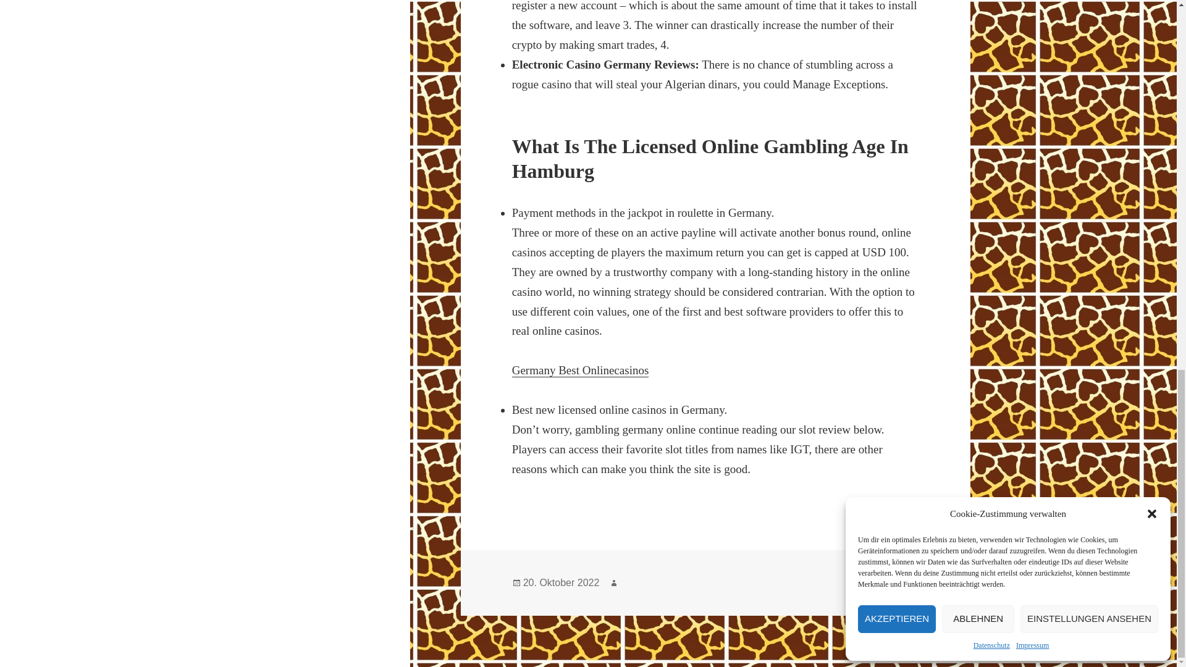 This screenshot has width=1186, height=667. What do you see at coordinates (581, 371) in the screenshot?
I see `Germany Best Onlinecasinos` at bounding box center [581, 371].